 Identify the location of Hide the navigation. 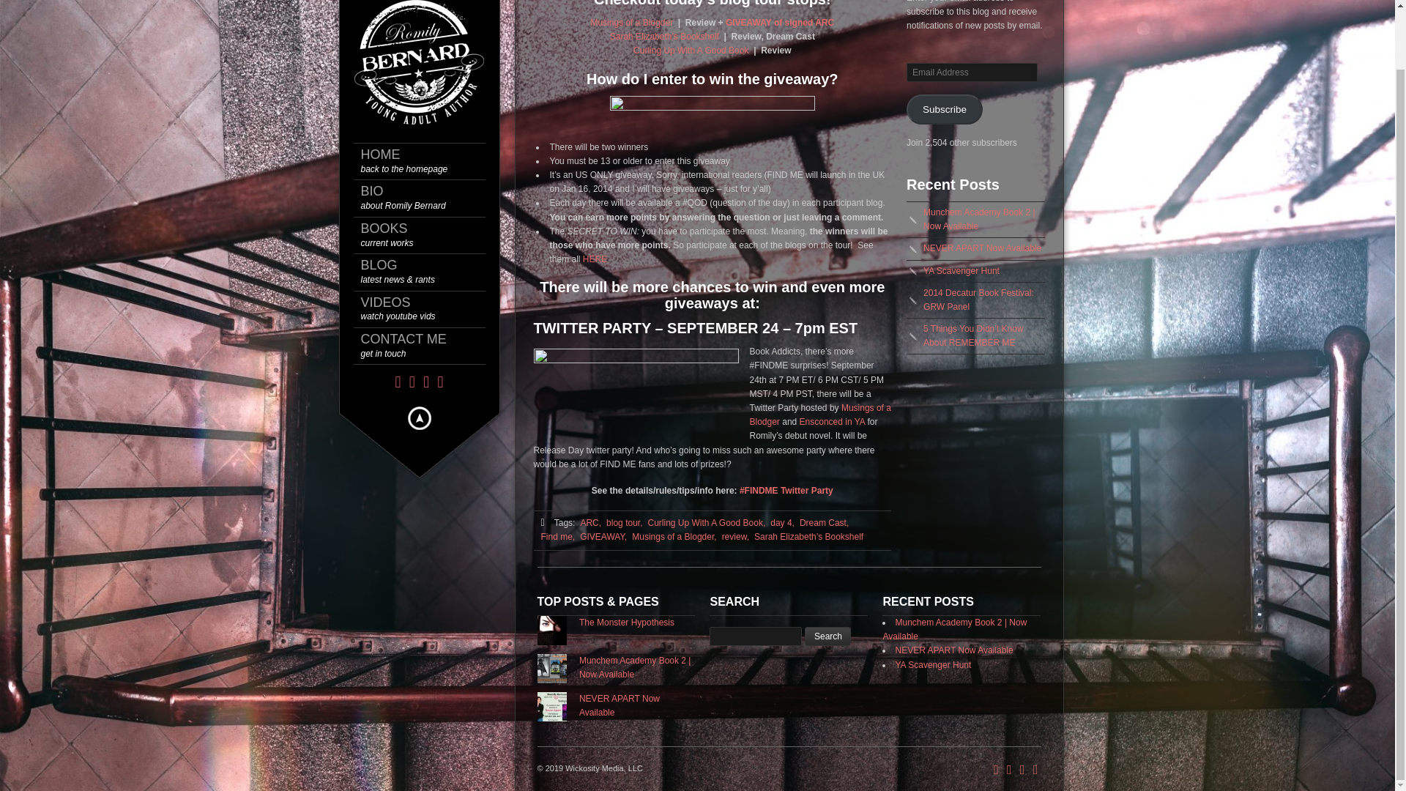
(426, 133).